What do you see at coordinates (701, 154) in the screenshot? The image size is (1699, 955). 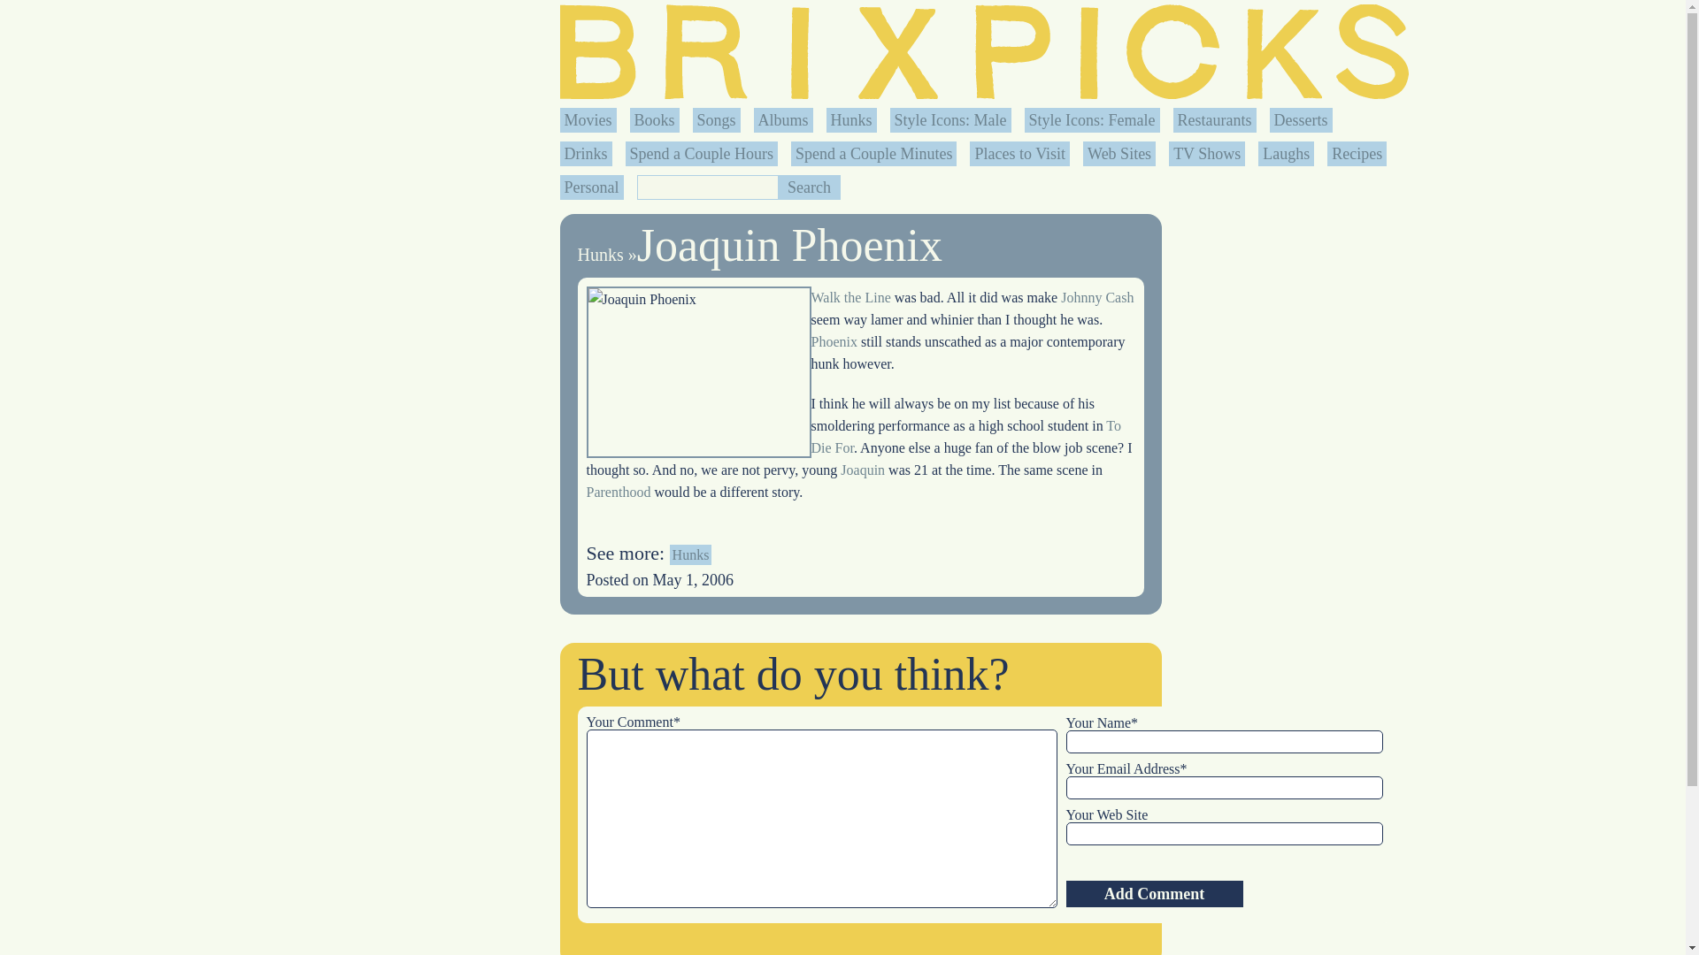 I see `Spend a Couple Hours` at bounding box center [701, 154].